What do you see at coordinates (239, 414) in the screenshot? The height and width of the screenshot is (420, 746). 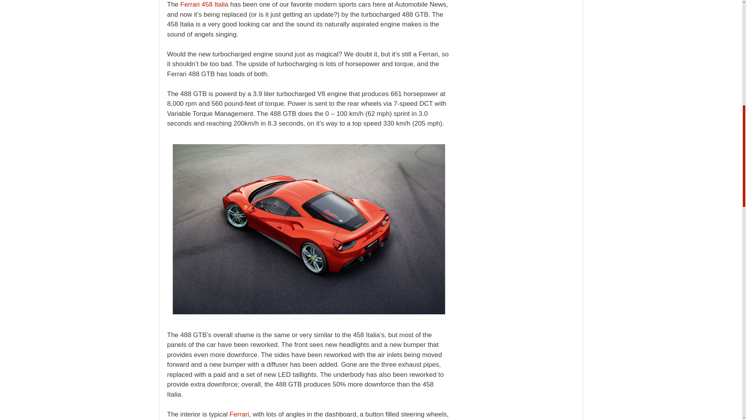 I see `Ferrari` at bounding box center [239, 414].